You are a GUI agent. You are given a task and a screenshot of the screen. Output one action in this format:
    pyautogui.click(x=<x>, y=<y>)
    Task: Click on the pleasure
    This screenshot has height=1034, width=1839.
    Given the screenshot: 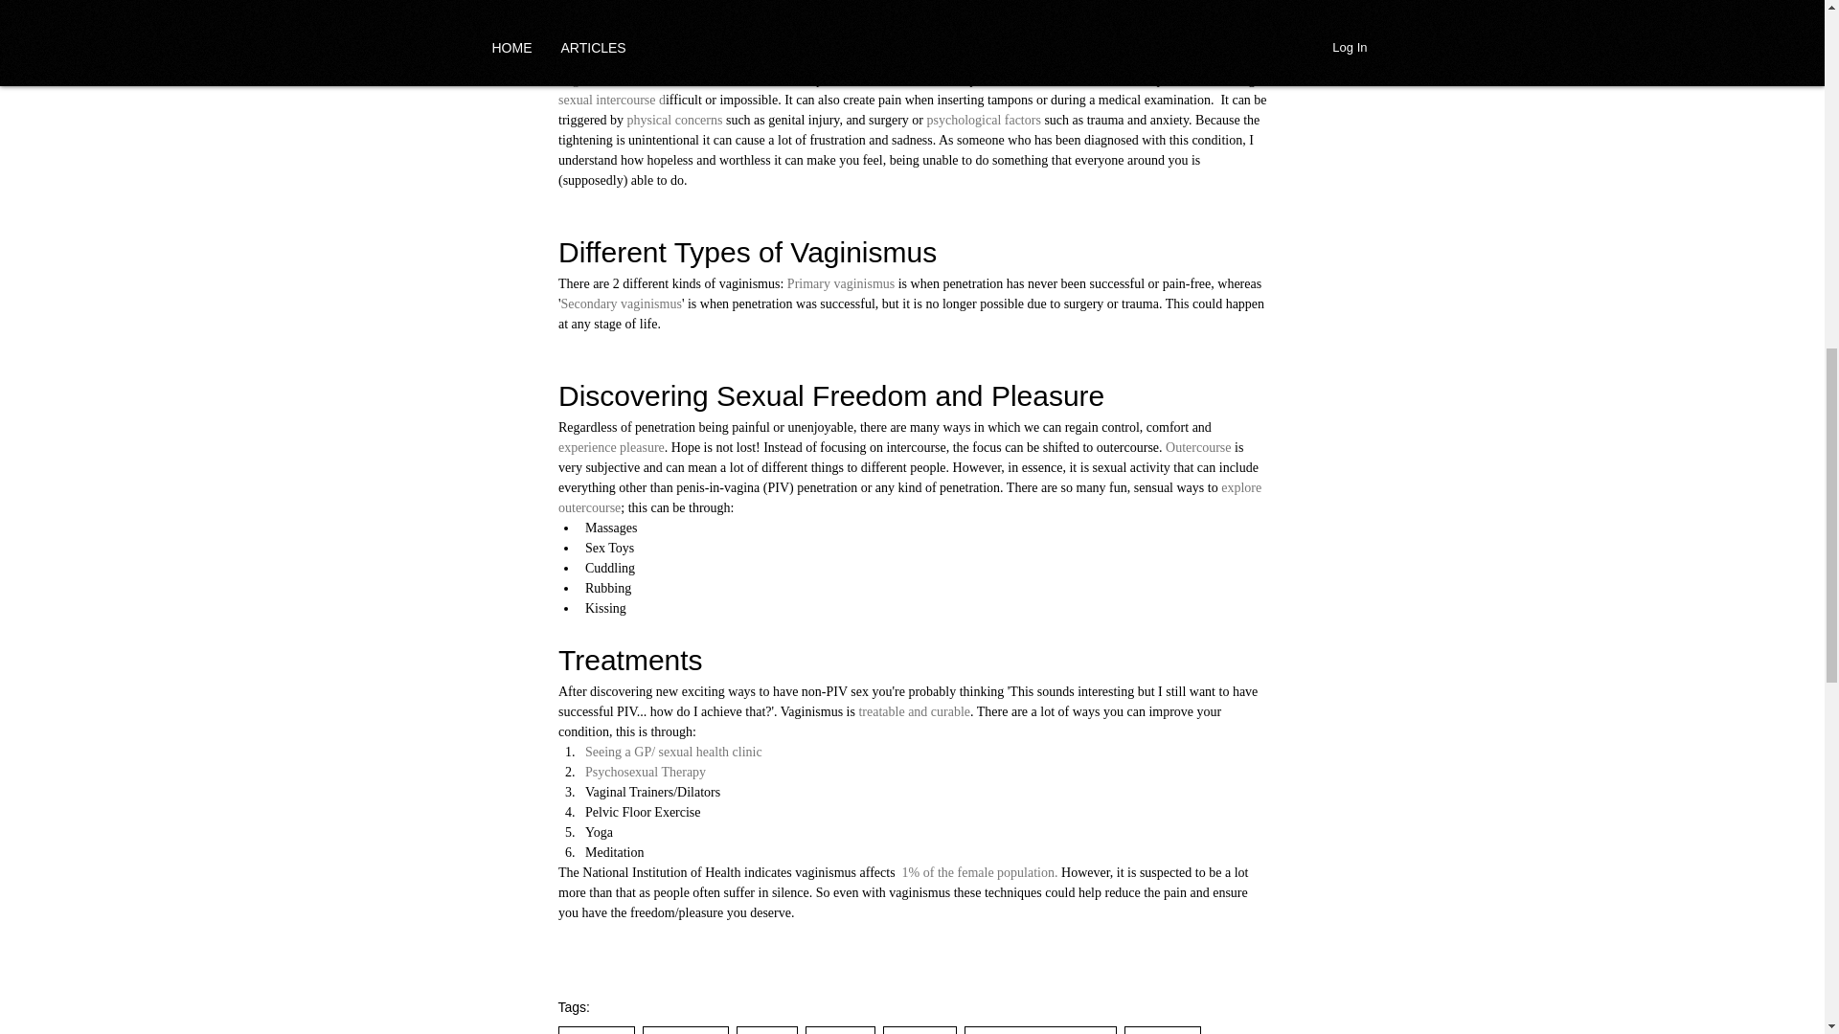 What is the action you would take?
    pyautogui.click(x=1162, y=1030)
    